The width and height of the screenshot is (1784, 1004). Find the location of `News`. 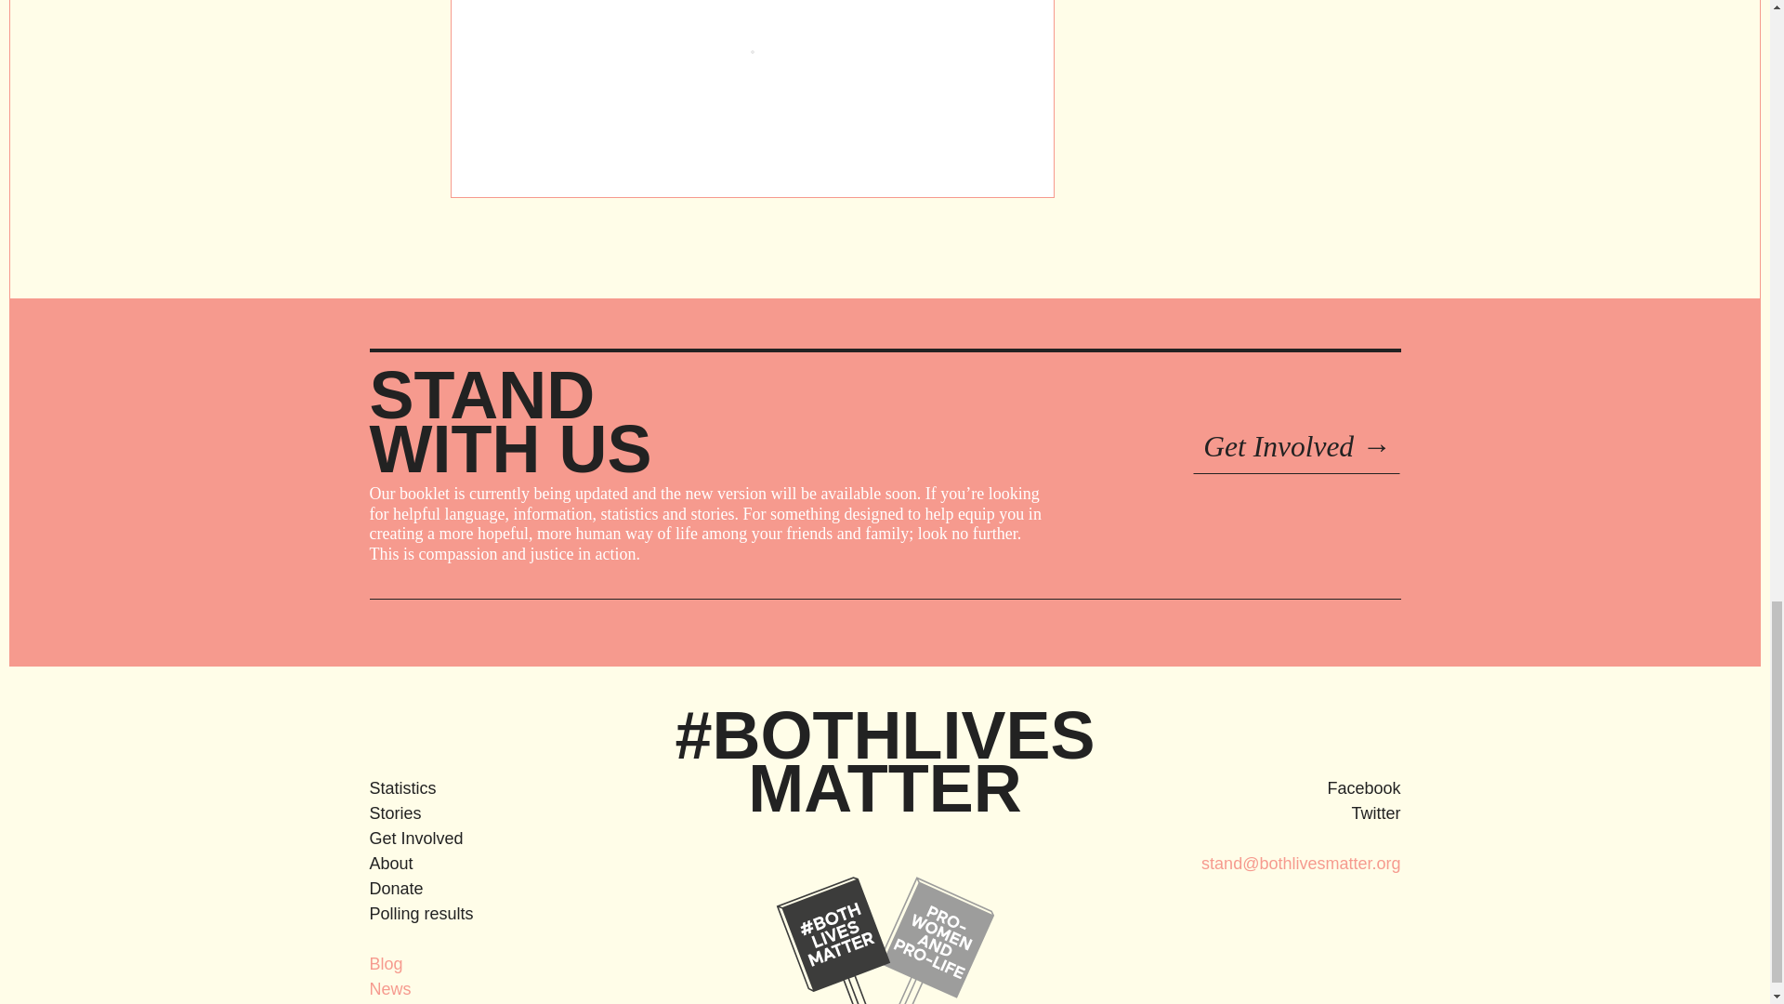

News is located at coordinates (487, 989).